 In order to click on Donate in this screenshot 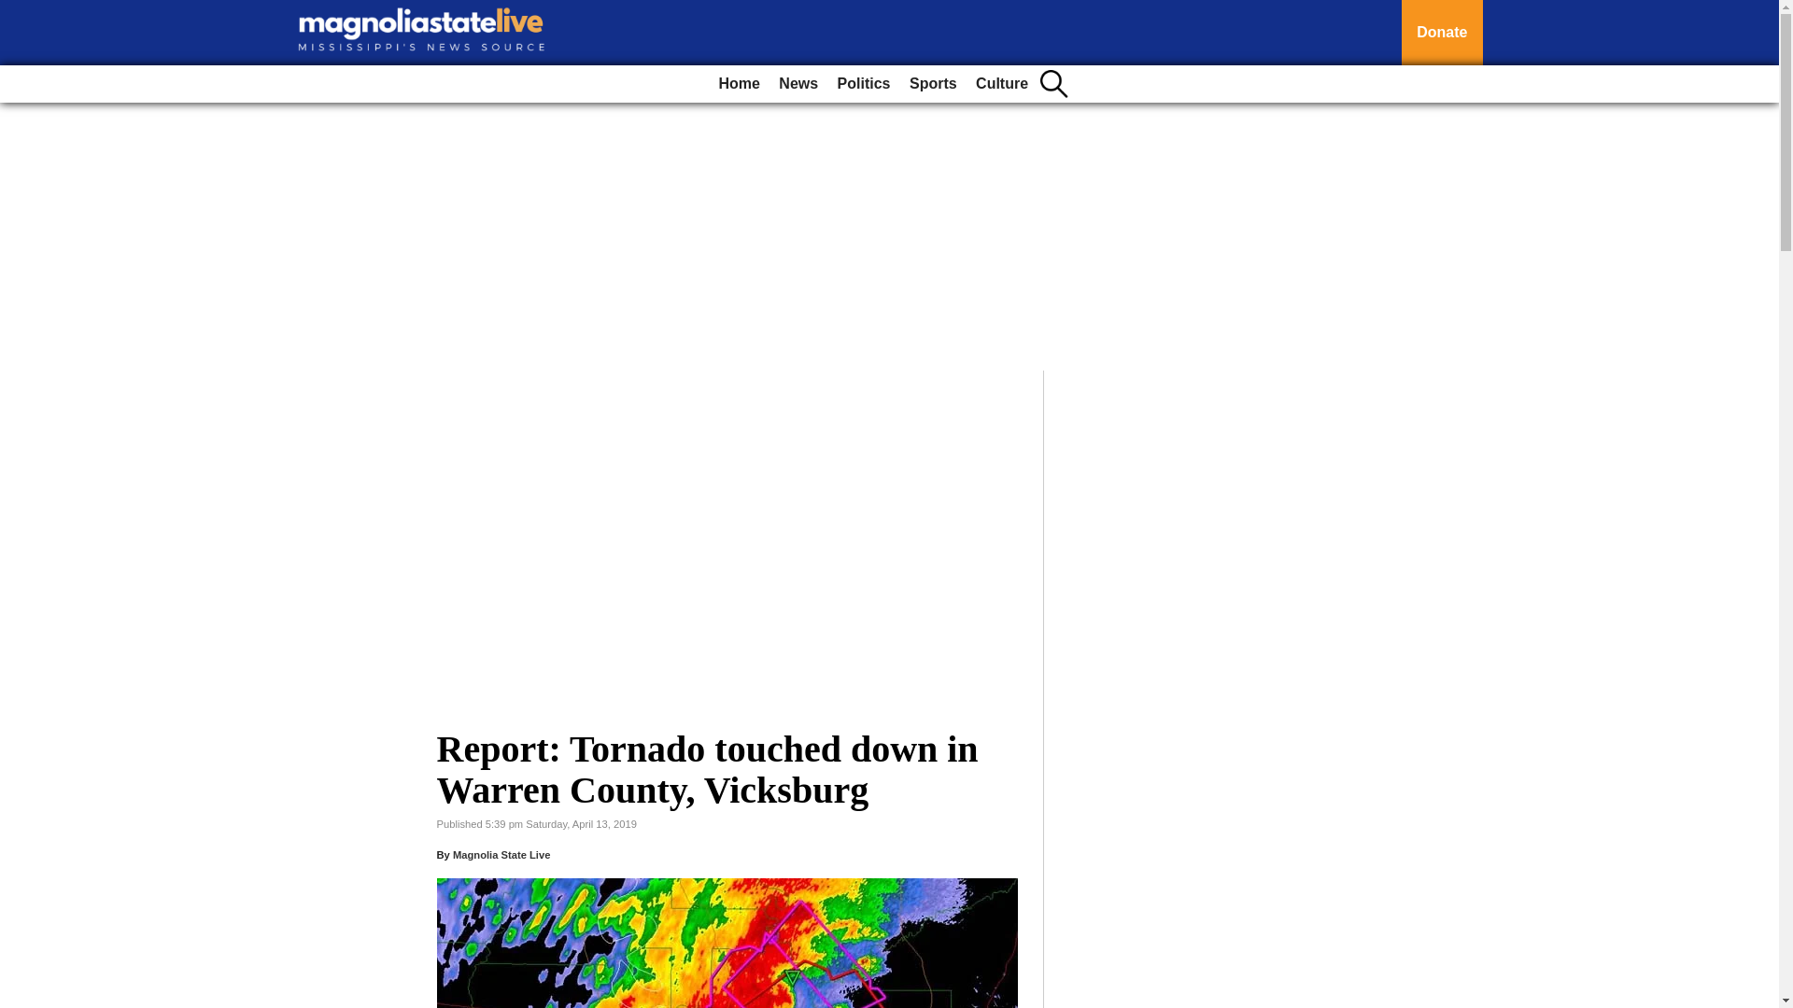, I will do `click(1442, 33)`.